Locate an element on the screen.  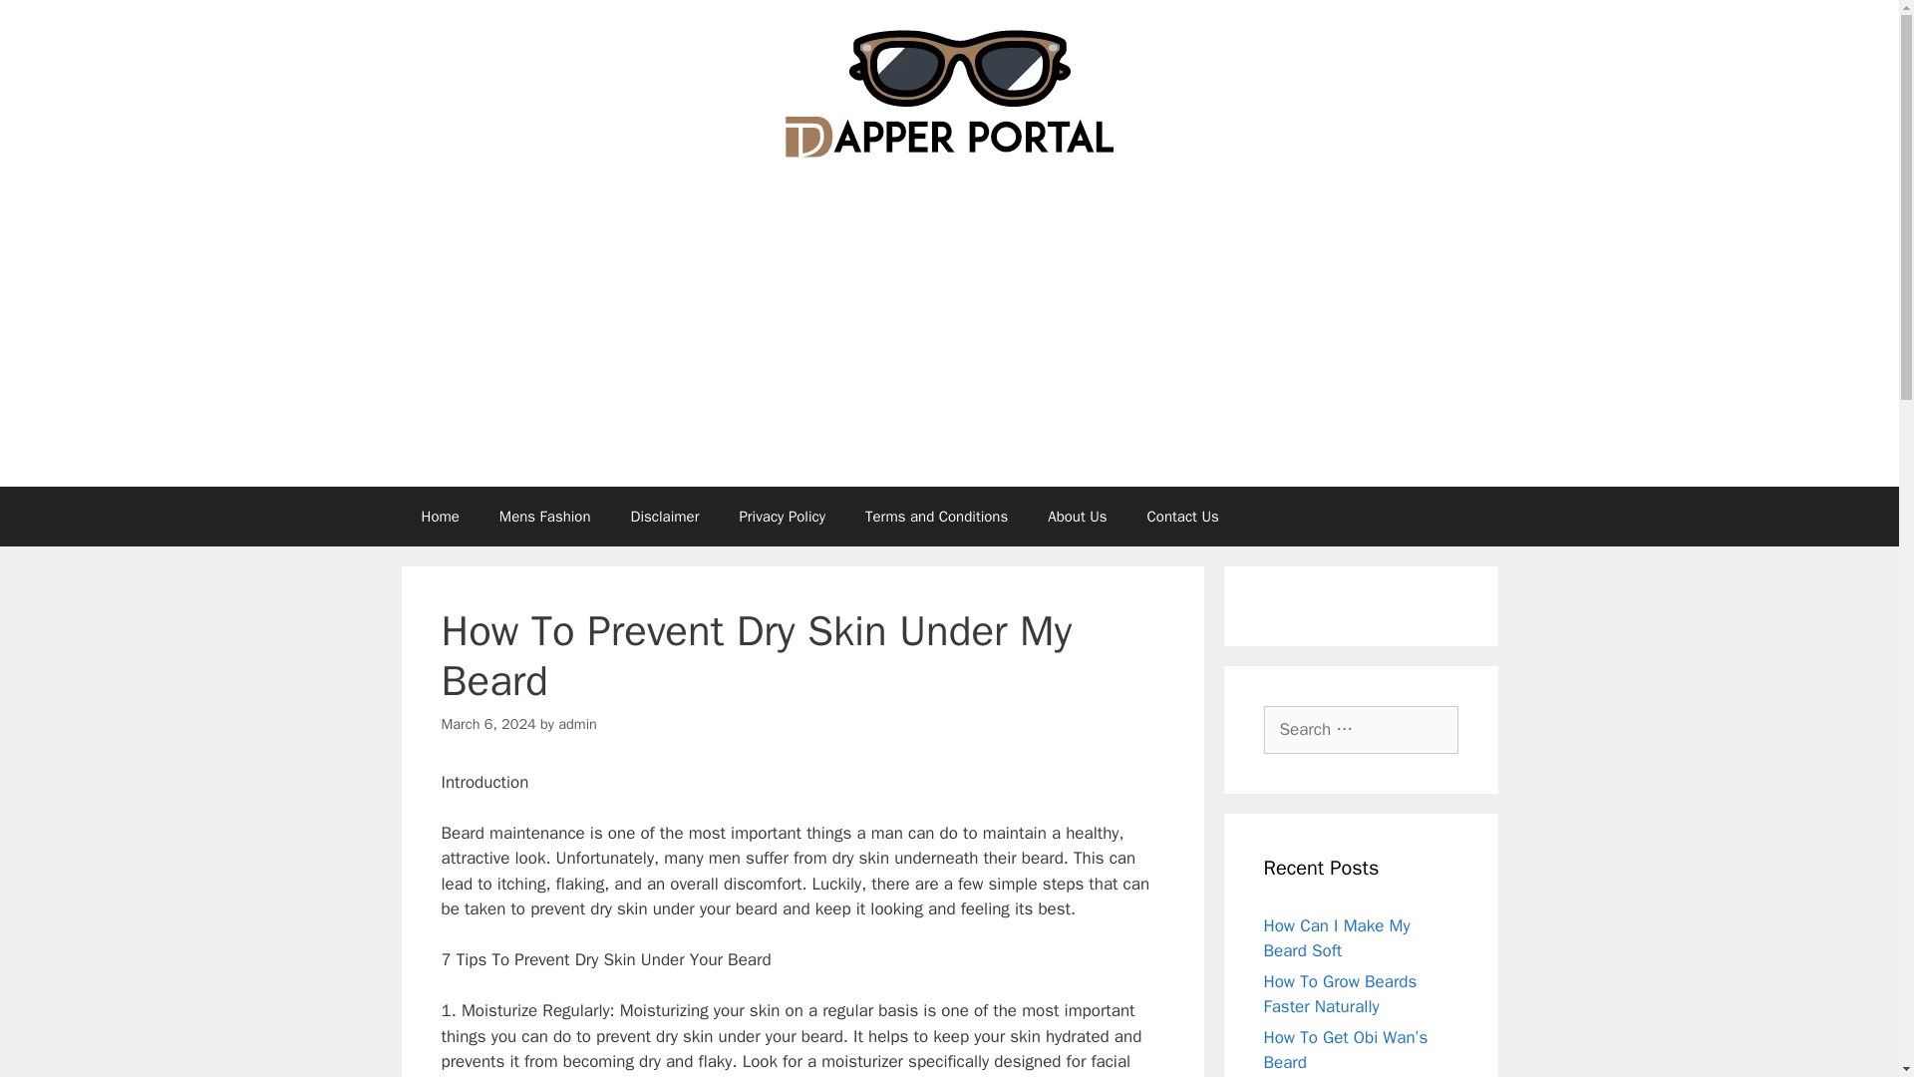
Terms and Conditions is located at coordinates (937, 517).